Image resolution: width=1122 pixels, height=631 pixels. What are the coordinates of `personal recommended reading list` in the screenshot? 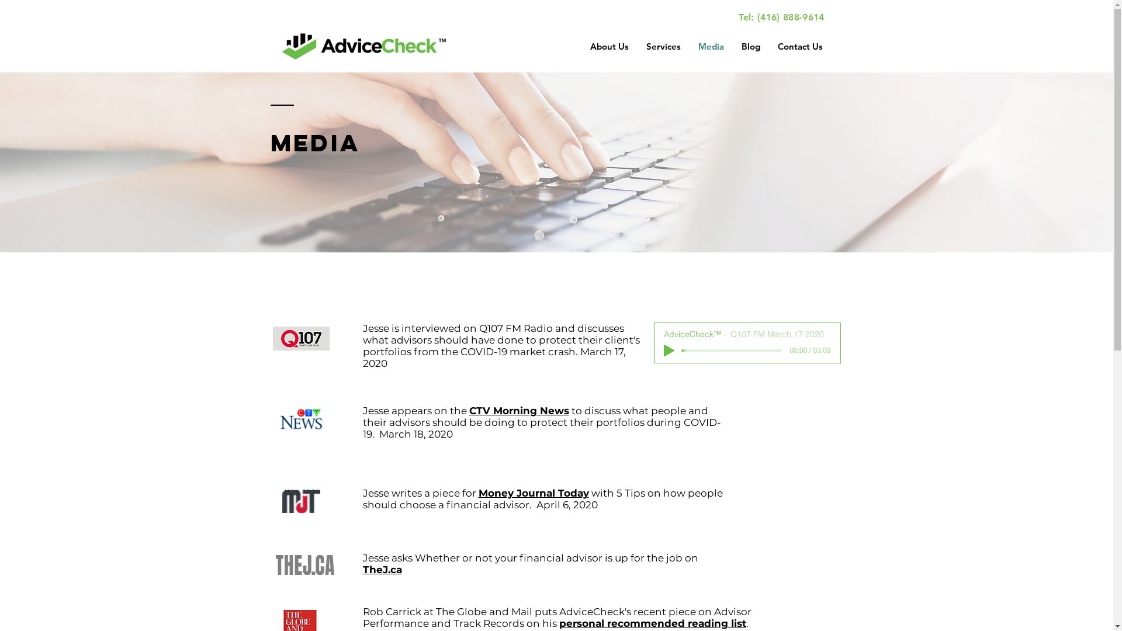 It's located at (652, 623).